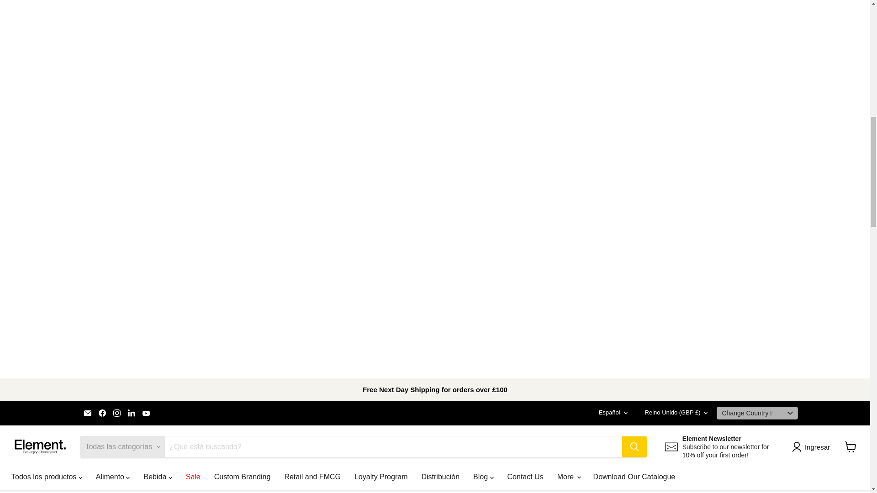 This screenshot has height=493, width=877. Describe the element at coordinates (132, 413) in the screenshot. I see `LinkedIn` at that location.